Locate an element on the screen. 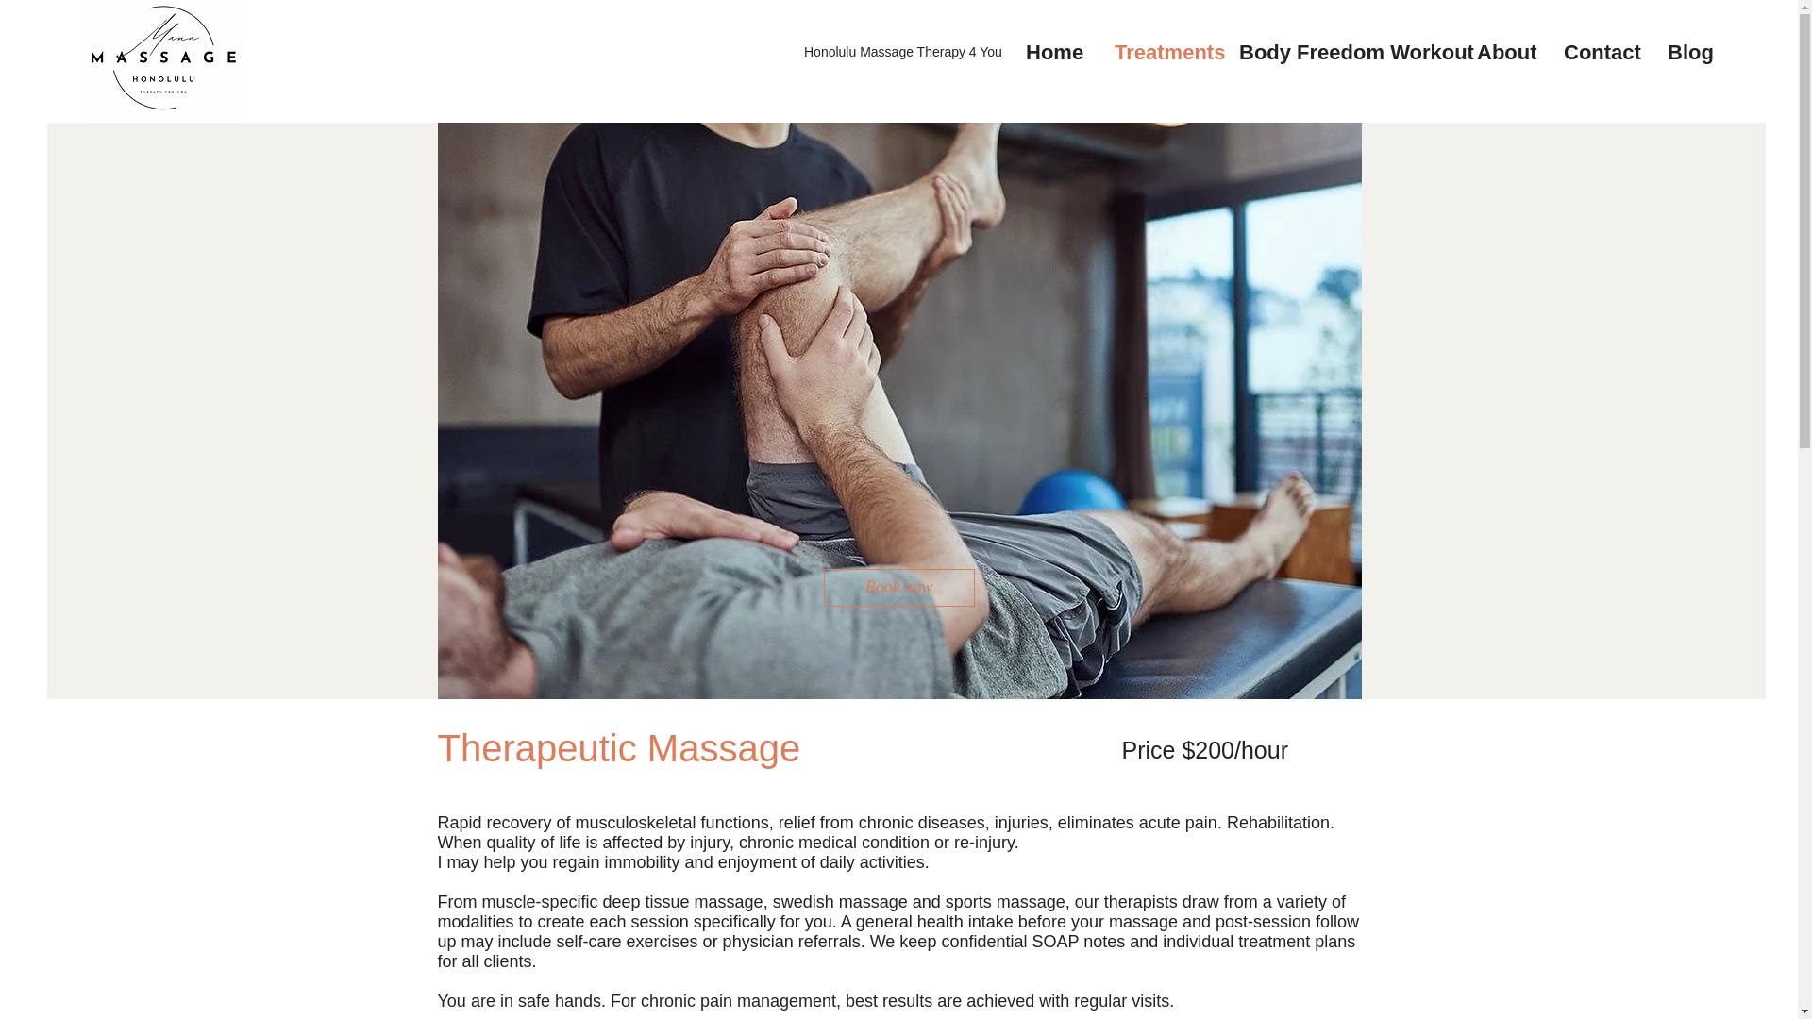 The width and height of the screenshot is (1812, 1019). Home is located at coordinates (1061, 53).